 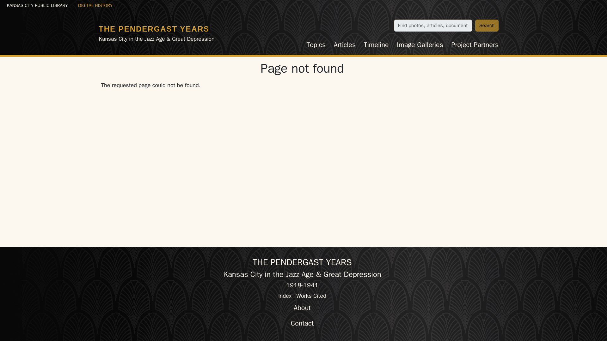 What do you see at coordinates (316, 45) in the screenshot?
I see `Topics` at bounding box center [316, 45].